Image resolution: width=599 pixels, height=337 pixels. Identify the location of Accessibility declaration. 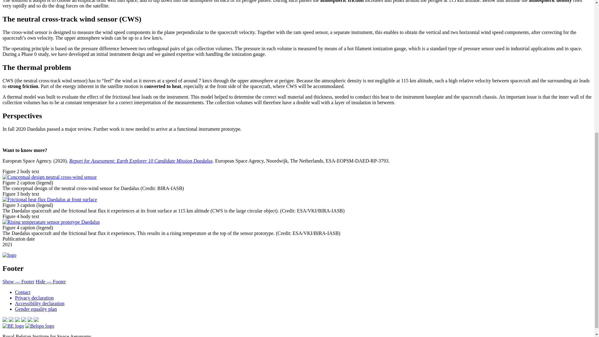
(40, 303).